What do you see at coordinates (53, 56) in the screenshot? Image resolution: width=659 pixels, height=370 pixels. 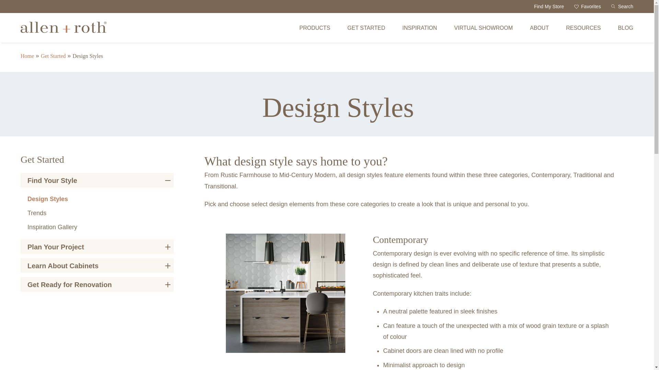 I see `Get Started` at bounding box center [53, 56].